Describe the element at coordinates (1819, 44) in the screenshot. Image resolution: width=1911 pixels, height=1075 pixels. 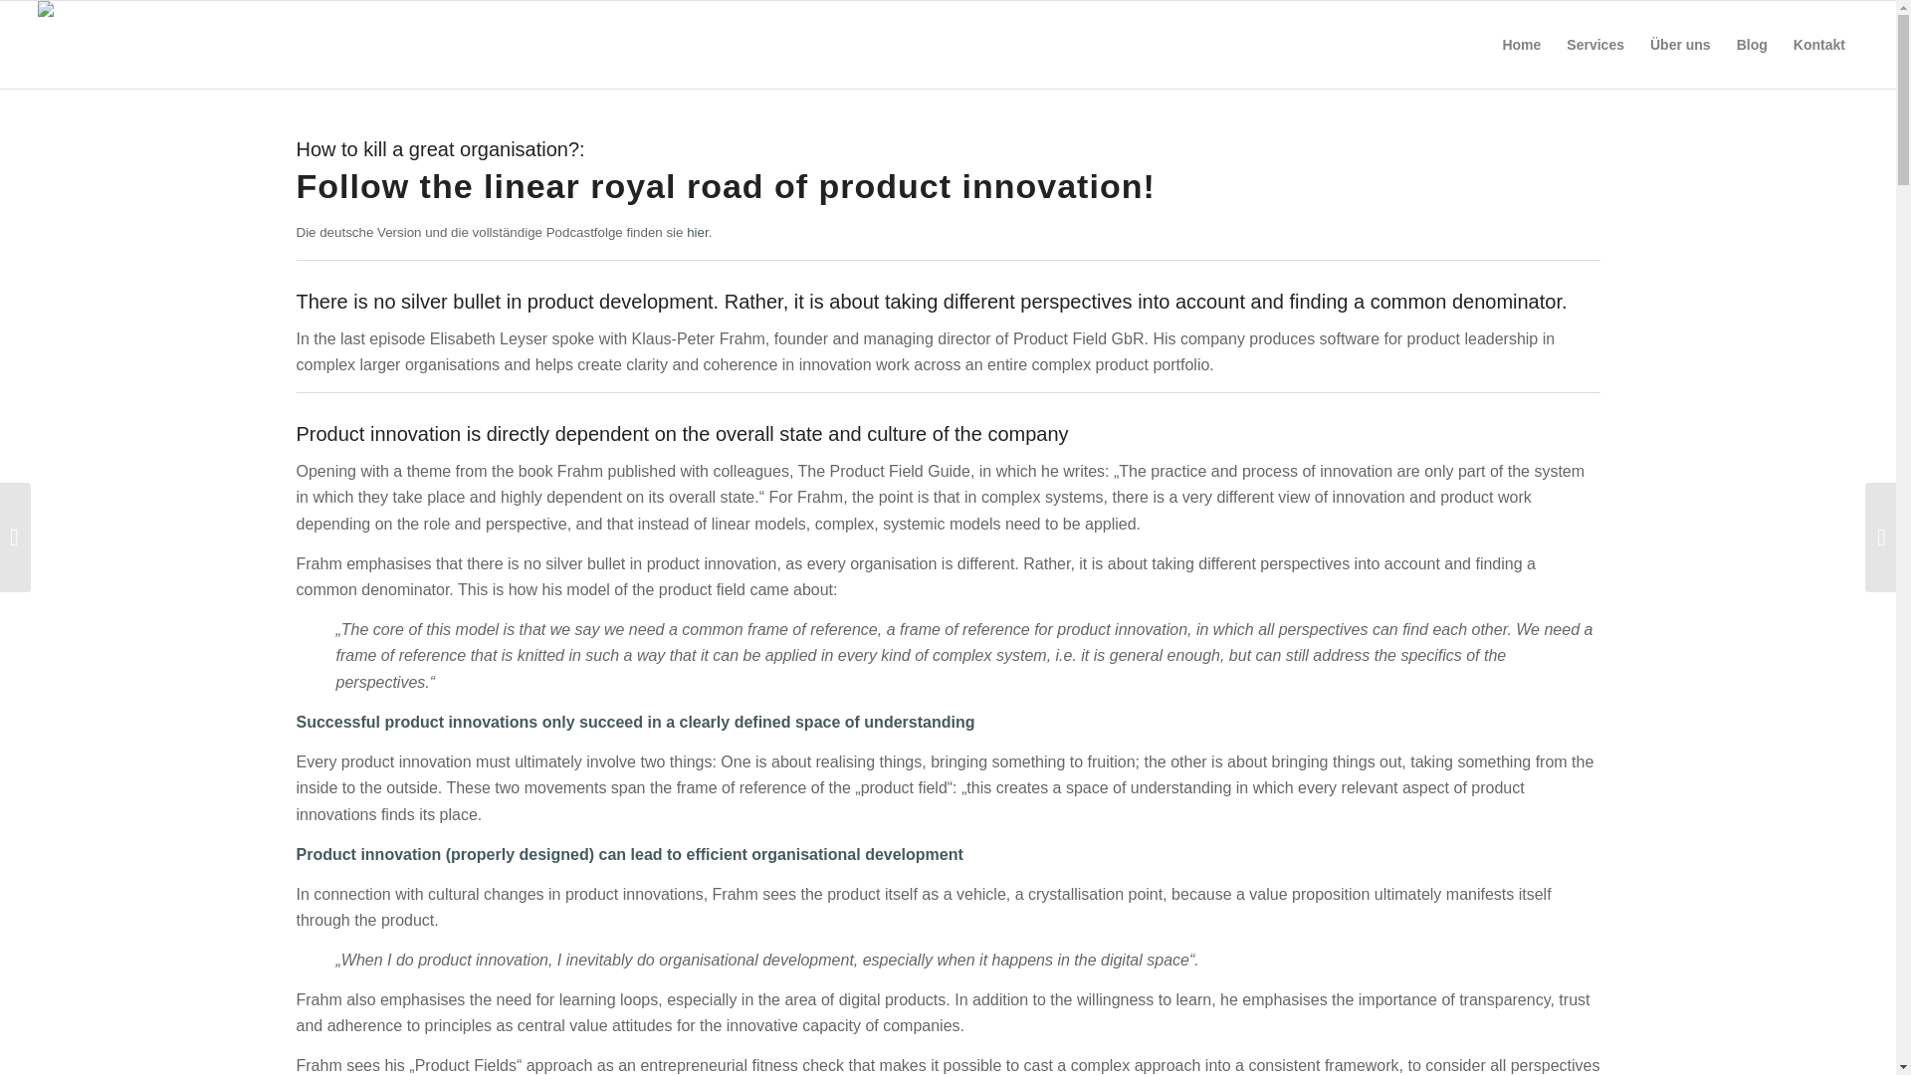
I see `Kontakt` at that location.